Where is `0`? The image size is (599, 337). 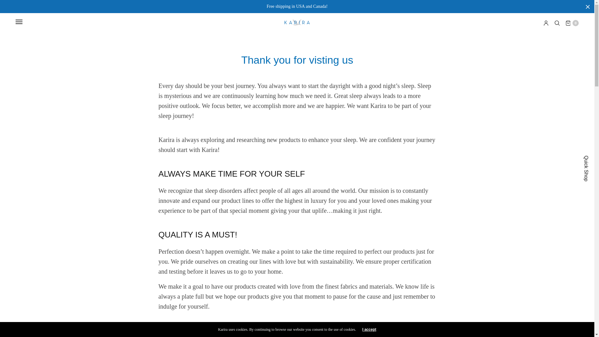
0 is located at coordinates (572, 23).